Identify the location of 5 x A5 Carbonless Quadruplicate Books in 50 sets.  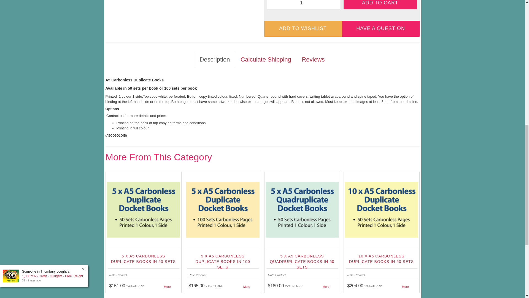
(302, 259).